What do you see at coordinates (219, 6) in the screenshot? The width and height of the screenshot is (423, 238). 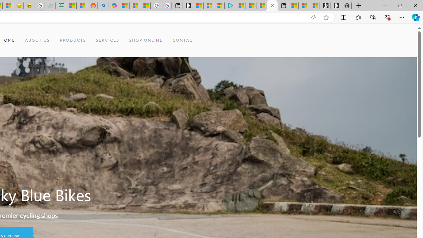 I see `Microsoft account | Privacy` at bounding box center [219, 6].